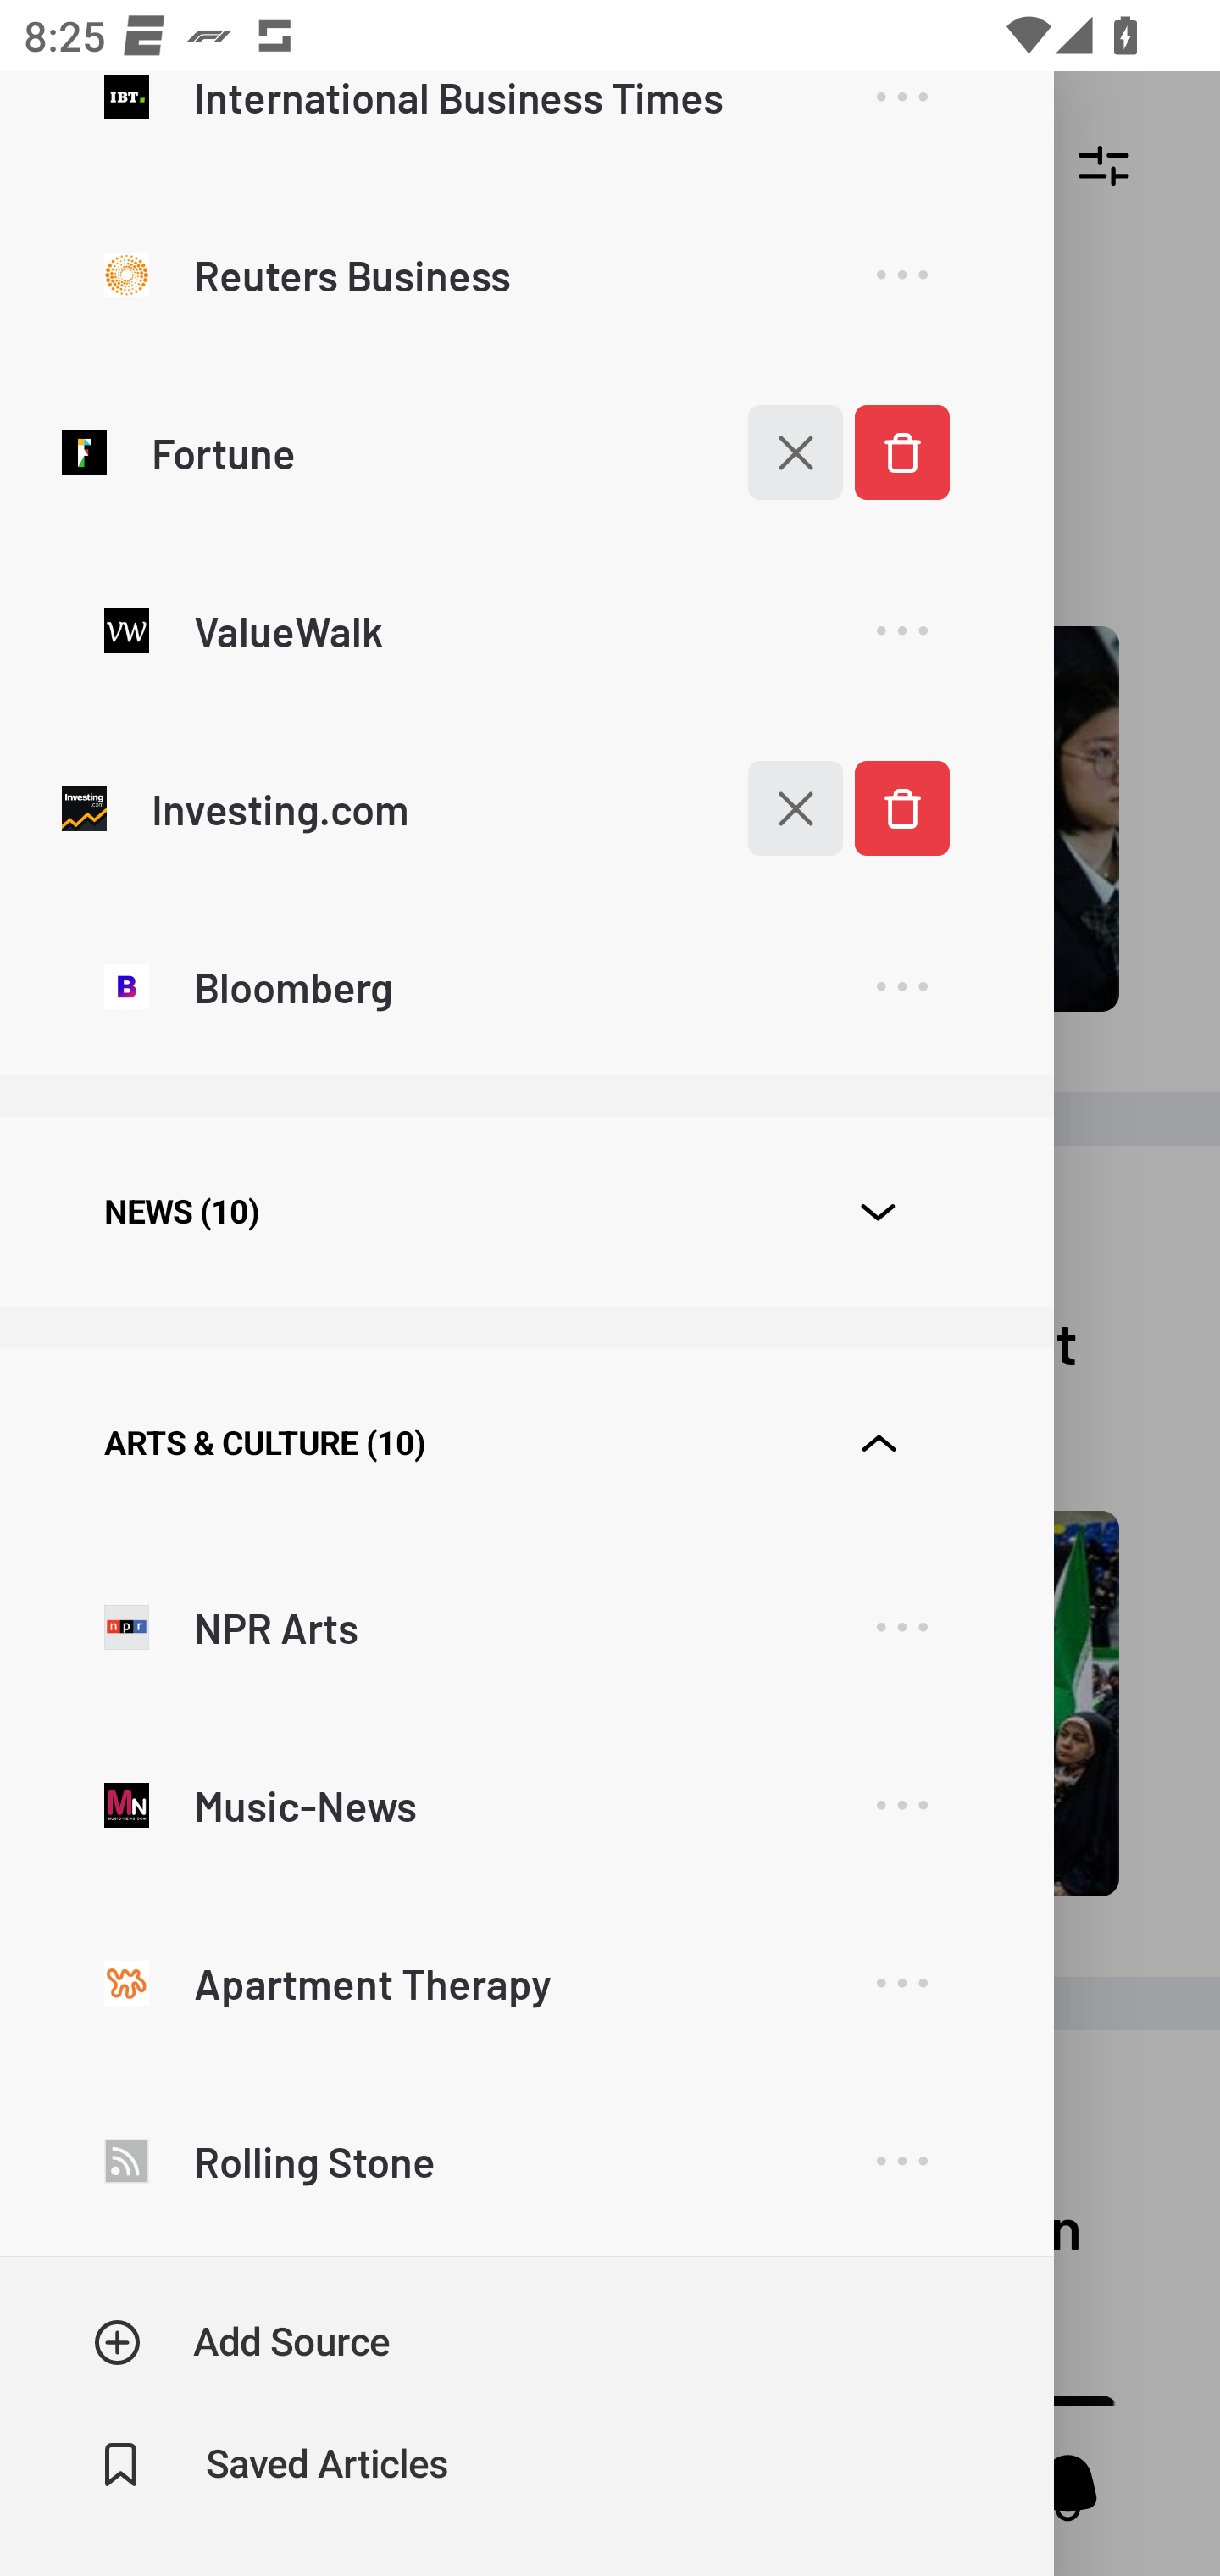 This screenshot has height=2576, width=1220. Describe the element at coordinates (526, 452) in the screenshot. I see `Writer Logo Fortune Cancel Action Remove Source` at that location.